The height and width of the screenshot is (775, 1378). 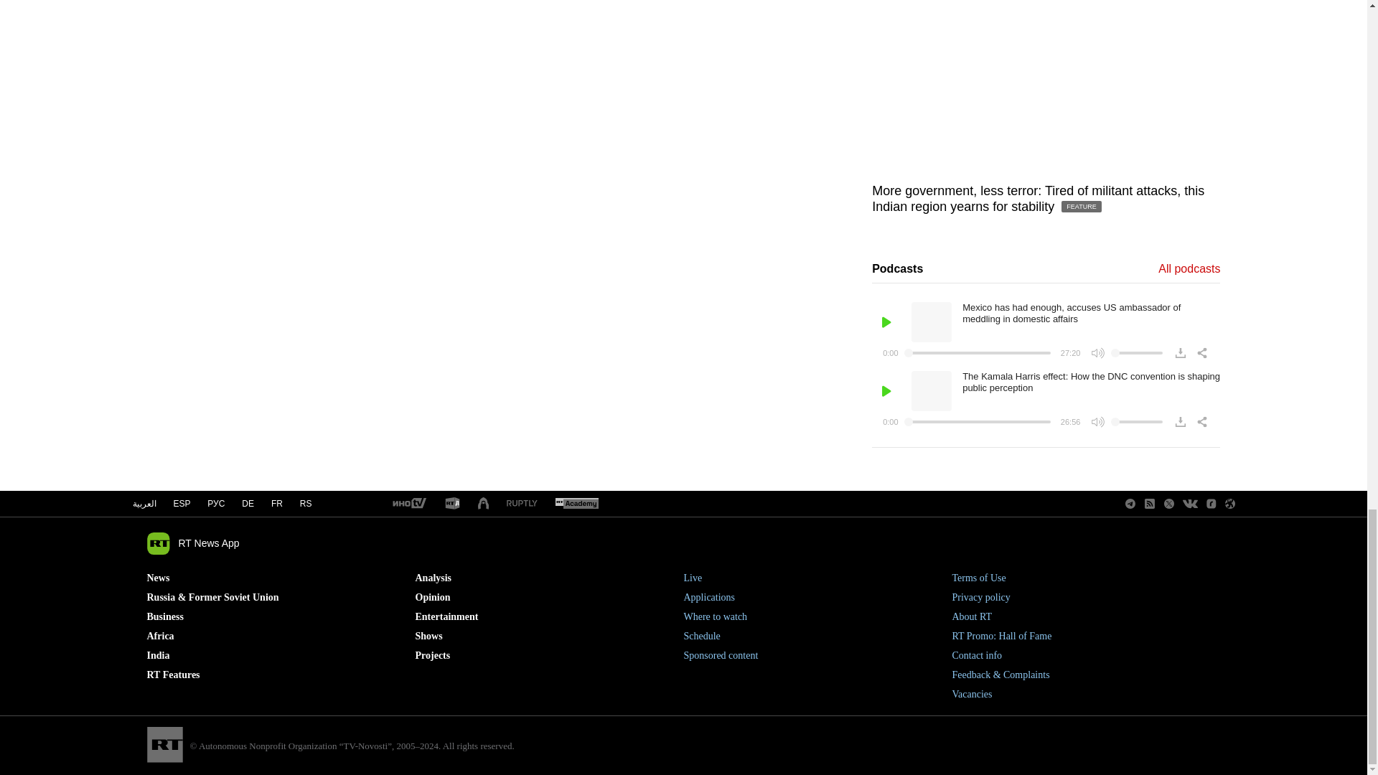 I want to click on RT , so click(x=452, y=504).